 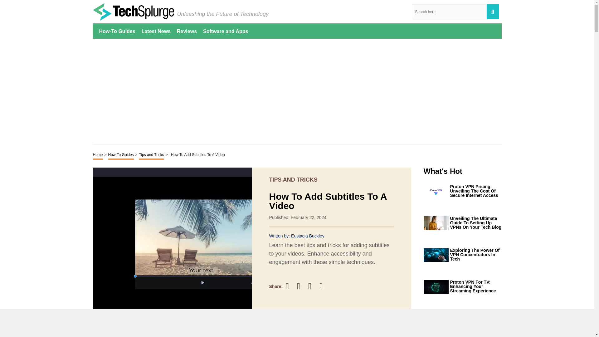 What do you see at coordinates (187, 31) in the screenshot?
I see `Reviews` at bounding box center [187, 31].